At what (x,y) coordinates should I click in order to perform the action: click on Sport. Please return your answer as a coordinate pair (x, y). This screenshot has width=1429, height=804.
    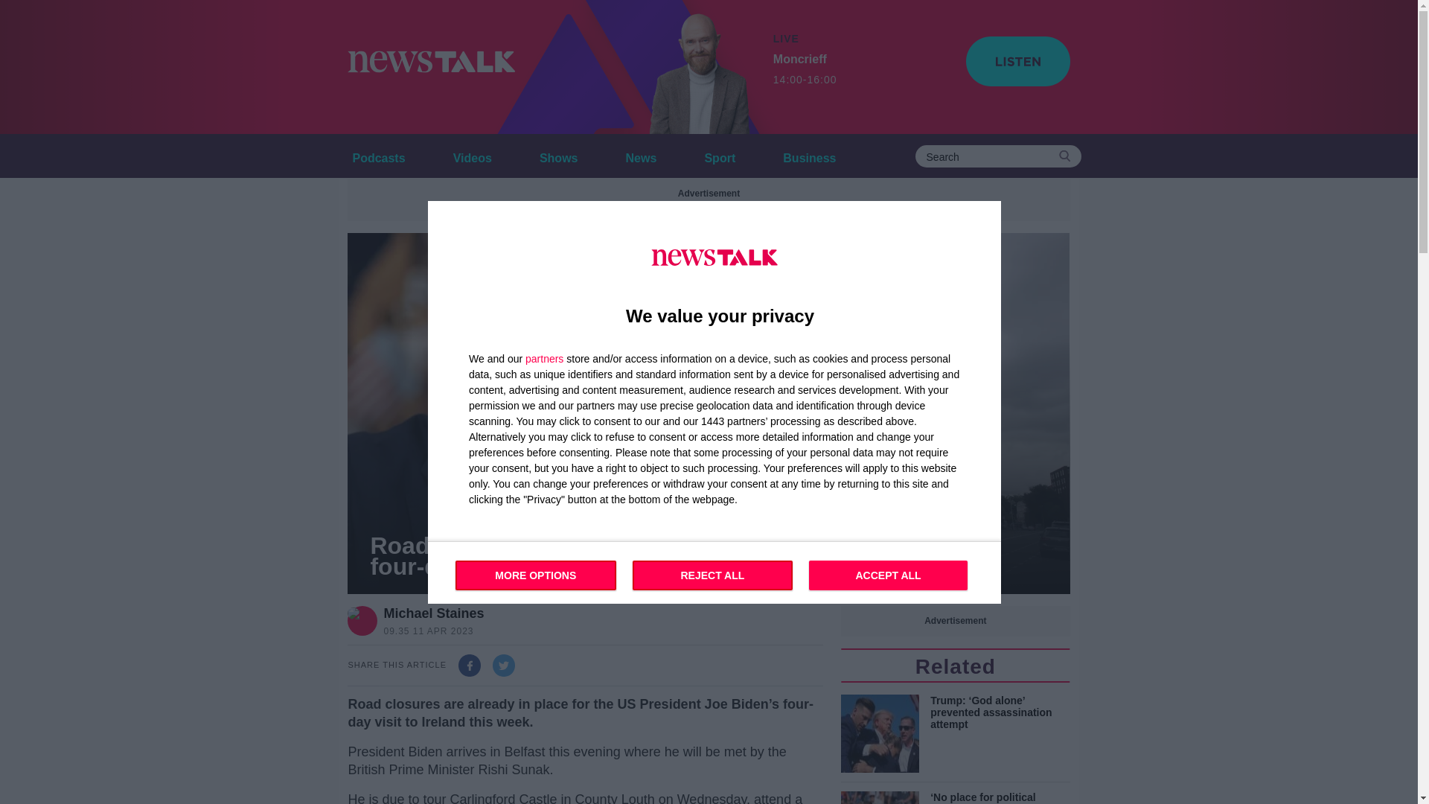
    Looking at the image, I should click on (805, 69).